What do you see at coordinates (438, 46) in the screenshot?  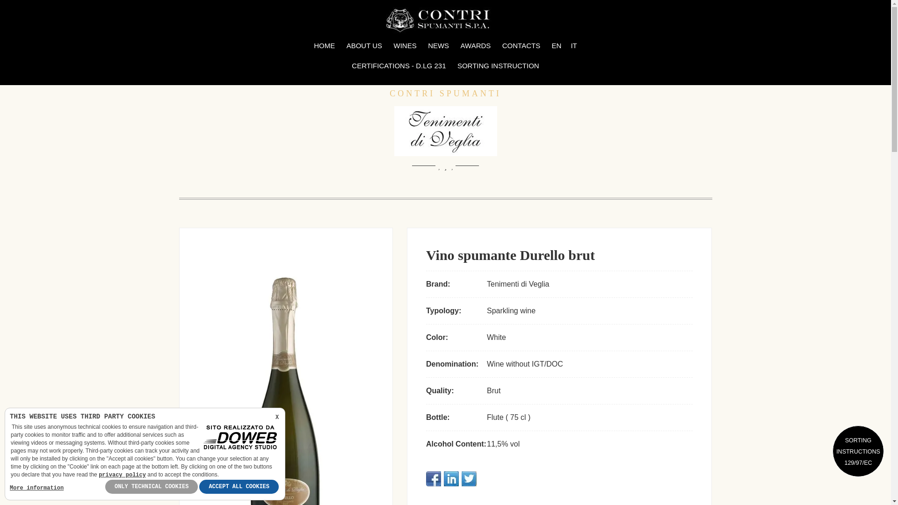 I see `NEWS` at bounding box center [438, 46].